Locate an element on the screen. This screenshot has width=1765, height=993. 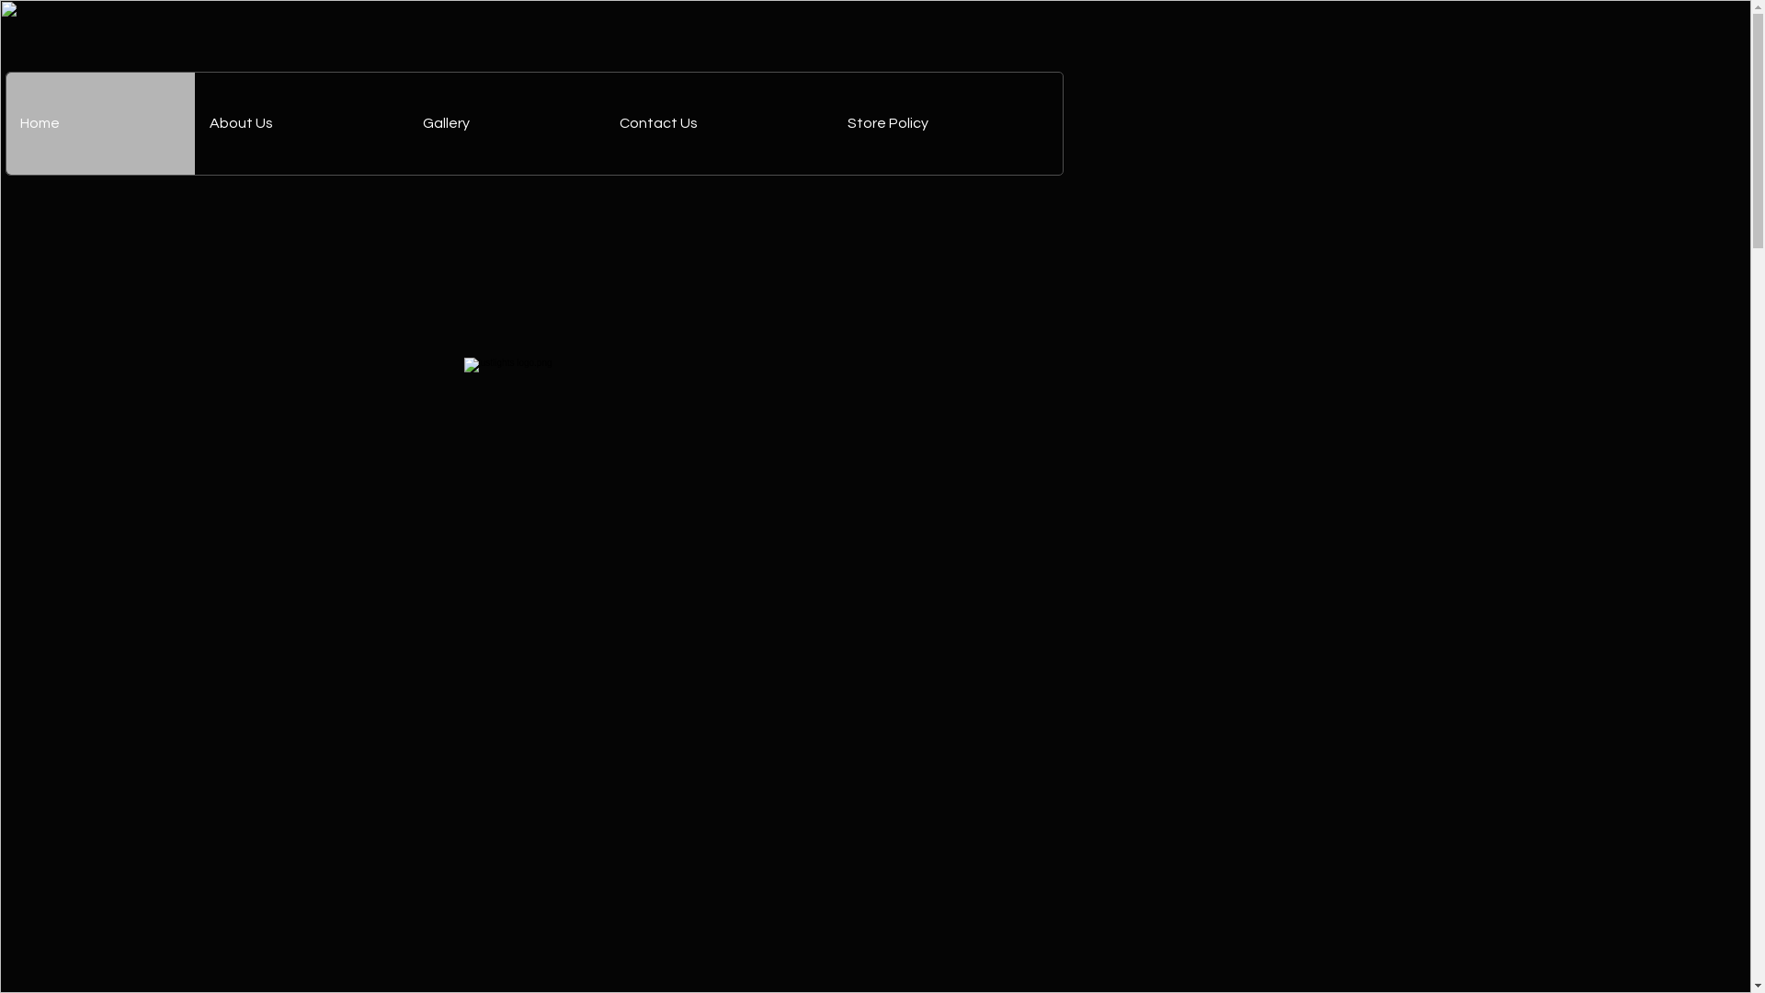
About Us is located at coordinates (302, 123).